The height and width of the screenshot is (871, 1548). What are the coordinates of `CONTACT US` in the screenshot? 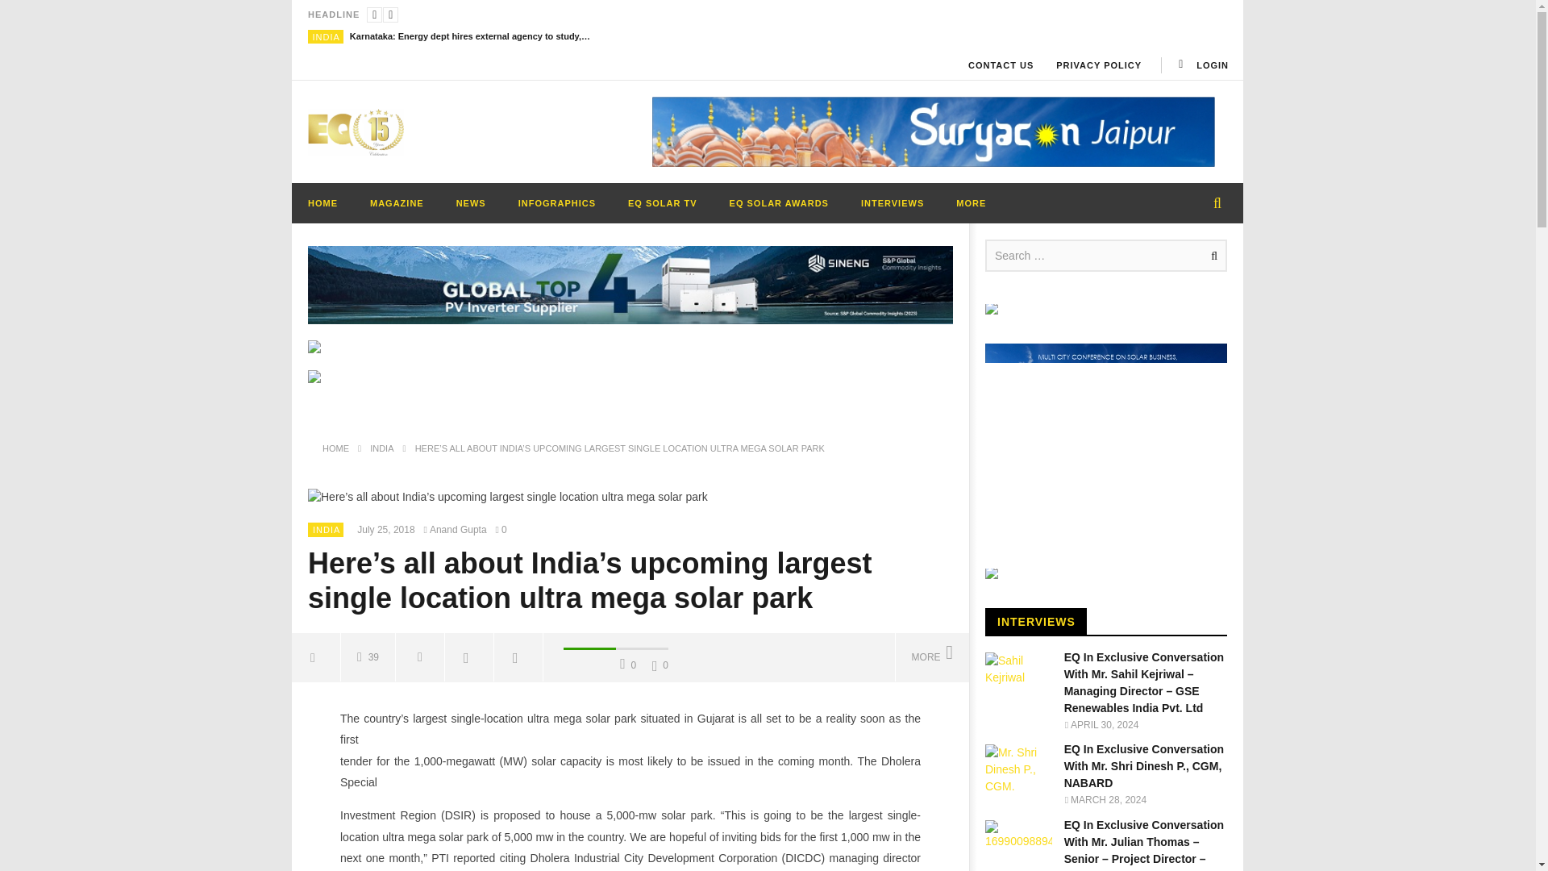 It's located at (1001, 65).